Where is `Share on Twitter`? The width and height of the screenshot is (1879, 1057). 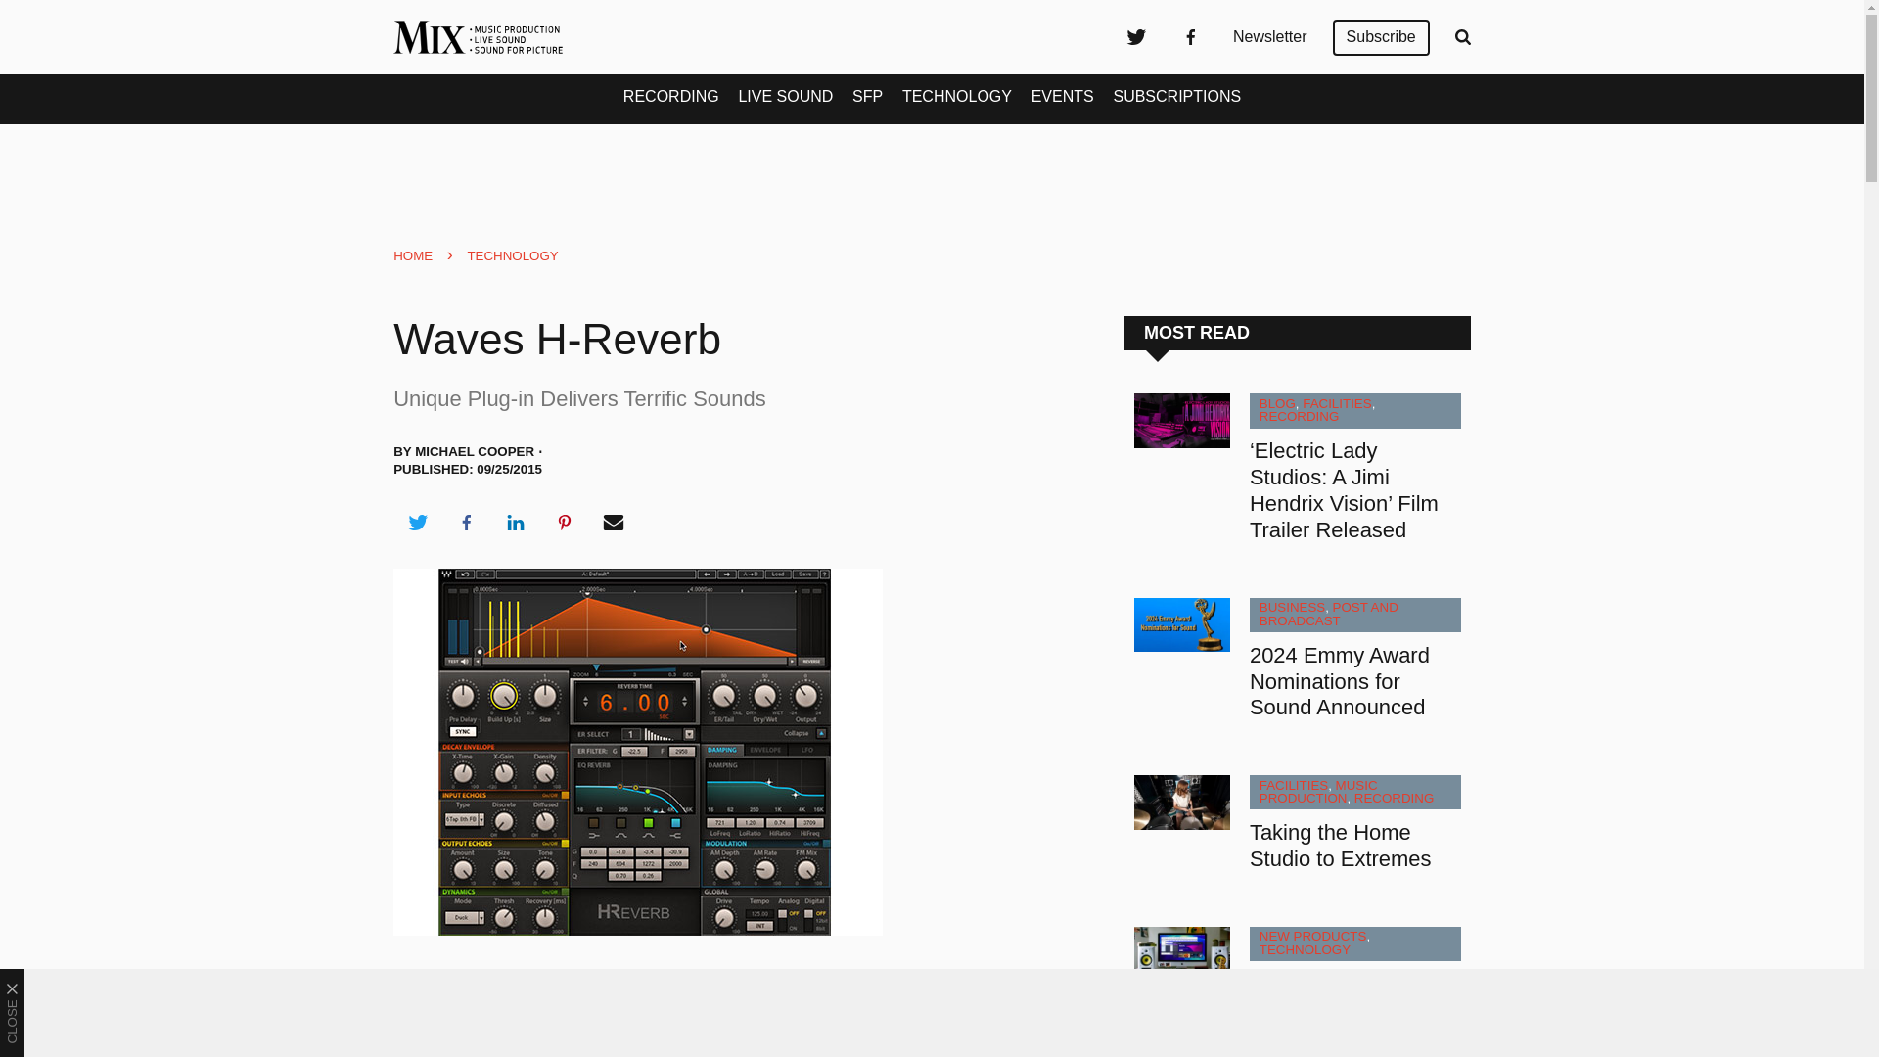
Share on Twitter is located at coordinates (417, 523).